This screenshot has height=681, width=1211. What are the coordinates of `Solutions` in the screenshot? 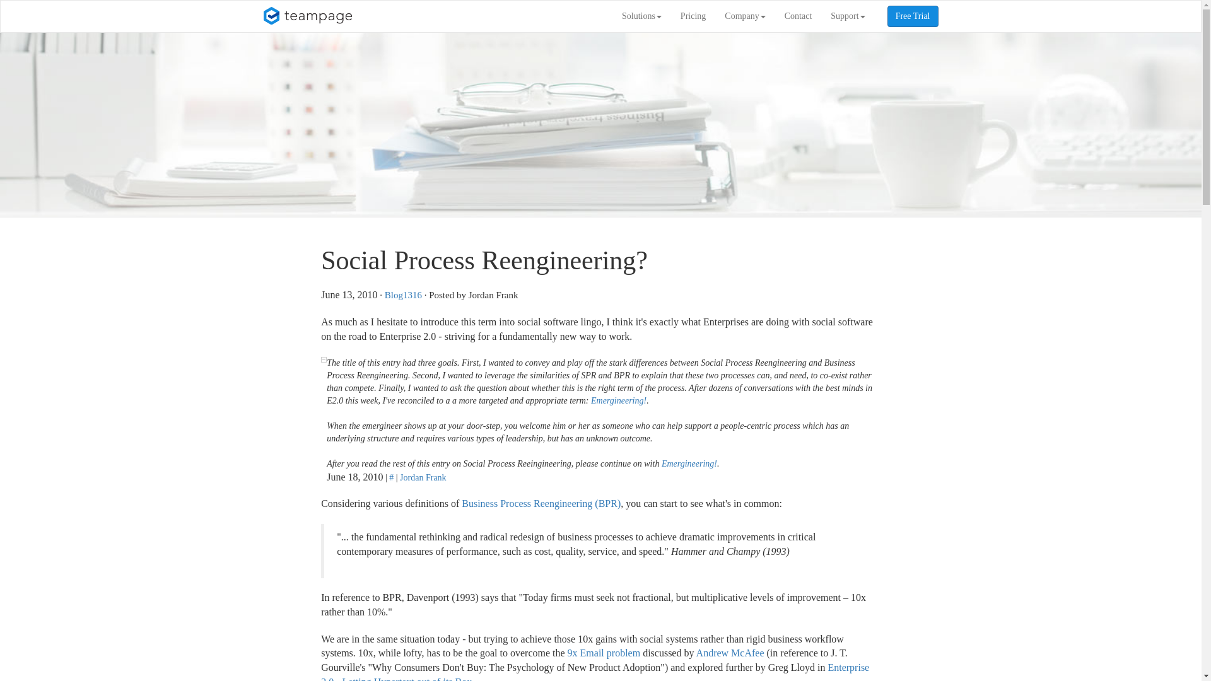 It's located at (641, 16).